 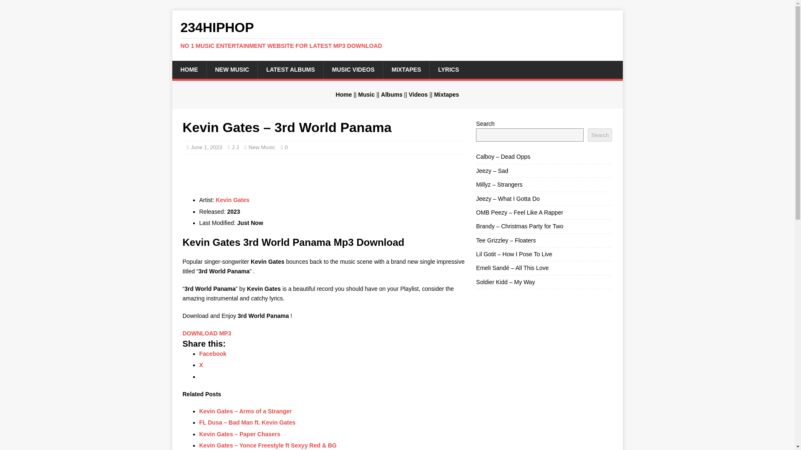 What do you see at coordinates (213, 354) in the screenshot?
I see `Facebook` at bounding box center [213, 354].